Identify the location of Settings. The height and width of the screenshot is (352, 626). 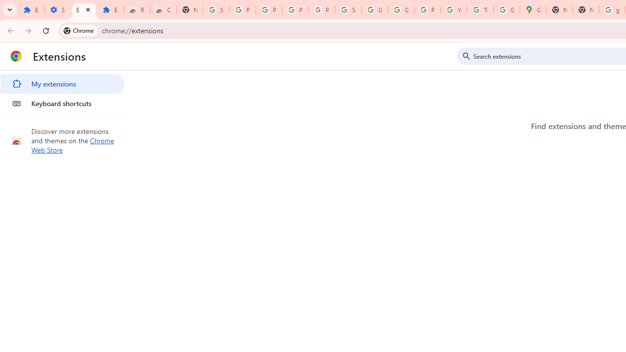
(57, 10).